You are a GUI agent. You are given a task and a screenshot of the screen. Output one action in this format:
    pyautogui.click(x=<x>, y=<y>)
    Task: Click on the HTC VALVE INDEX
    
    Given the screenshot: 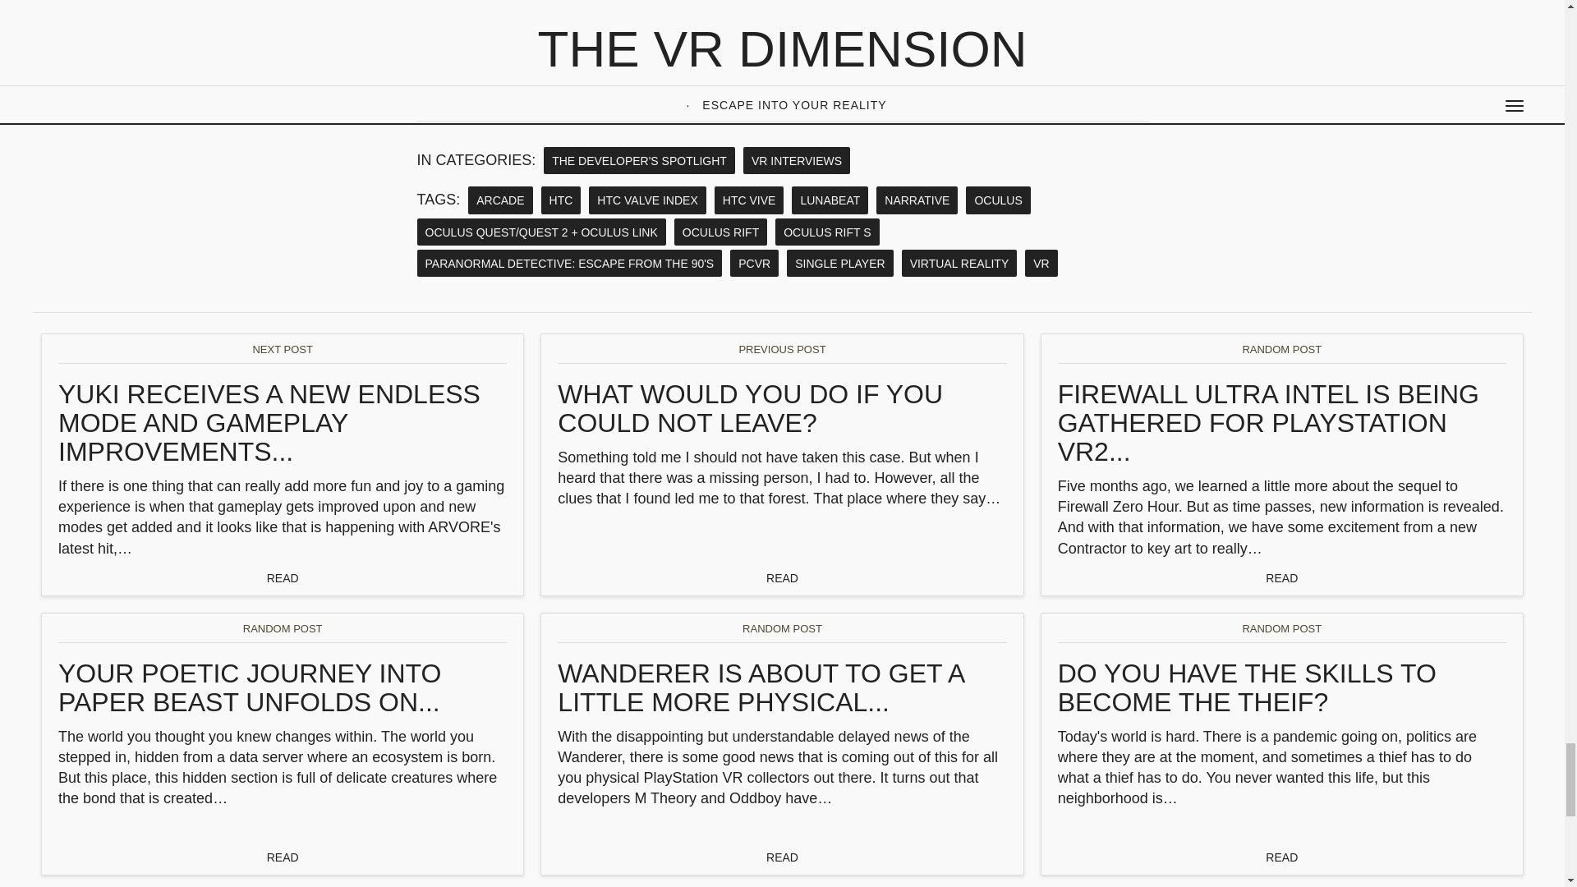 What is the action you would take?
    pyautogui.click(x=646, y=200)
    